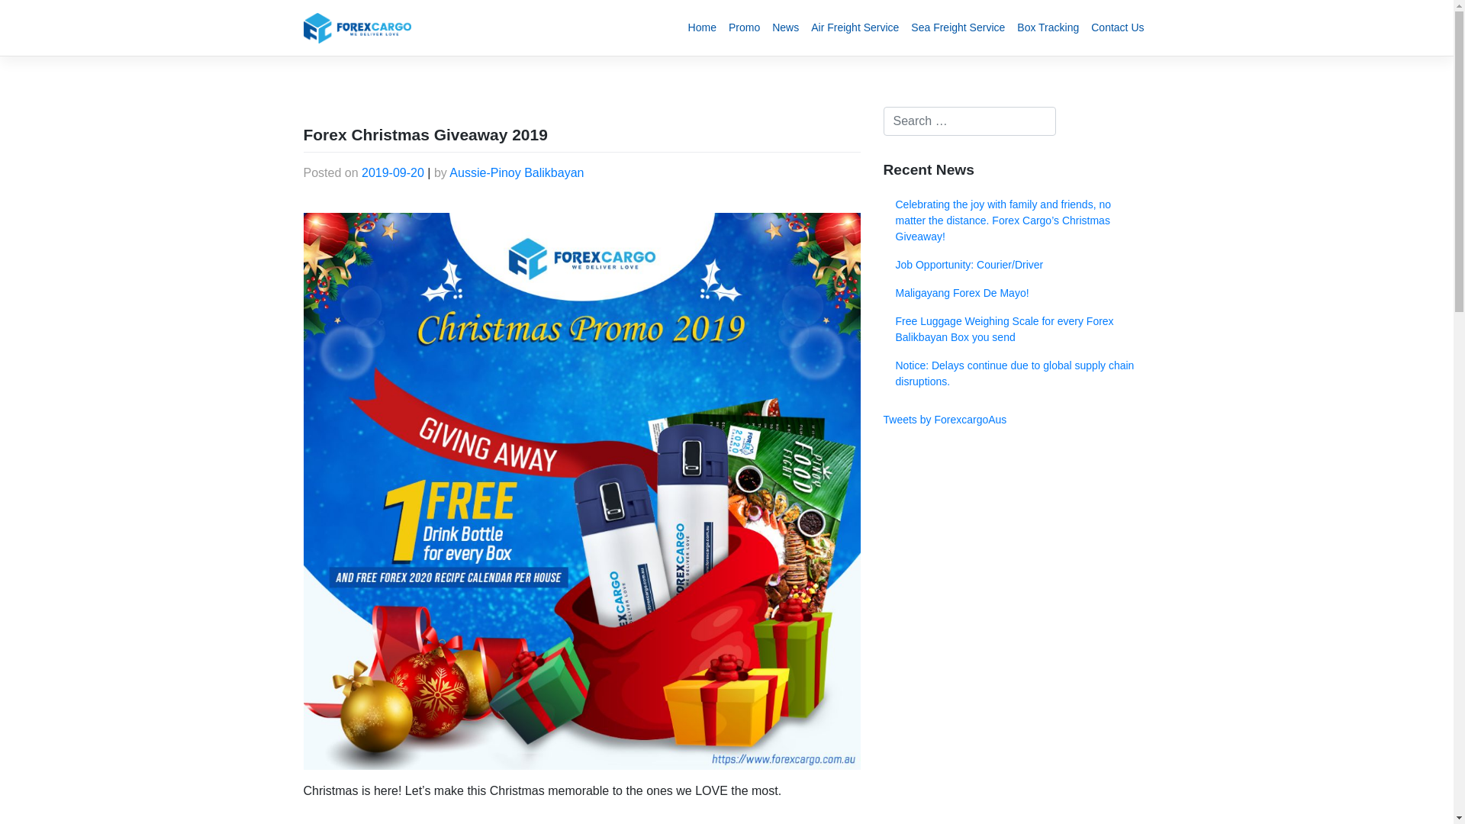 This screenshot has width=1465, height=824. What do you see at coordinates (1117, 27) in the screenshot?
I see `Contact Us` at bounding box center [1117, 27].